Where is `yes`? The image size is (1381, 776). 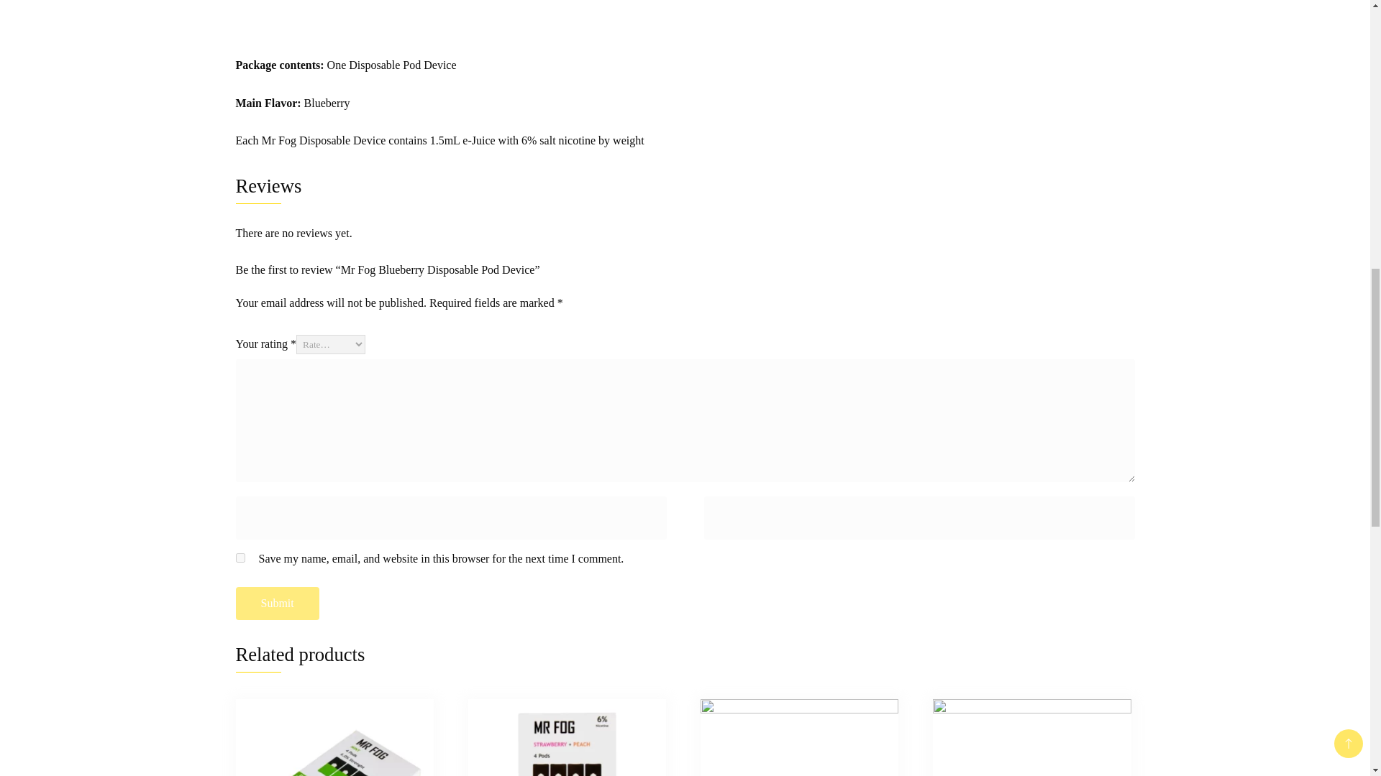
yes is located at coordinates (240, 558).